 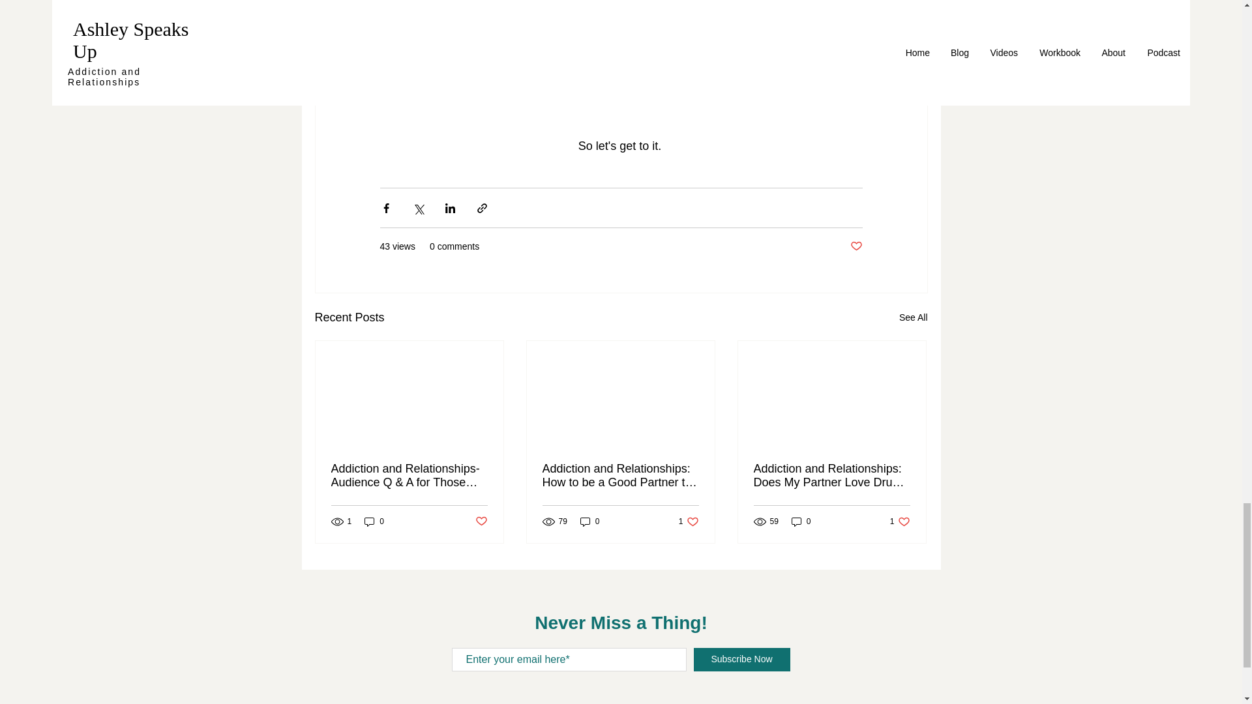 I want to click on Post not marked as liked, so click(x=801, y=520).